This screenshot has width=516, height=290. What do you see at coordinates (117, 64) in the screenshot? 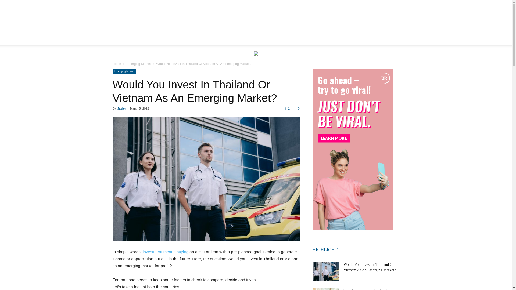
I see `Home` at bounding box center [117, 64].